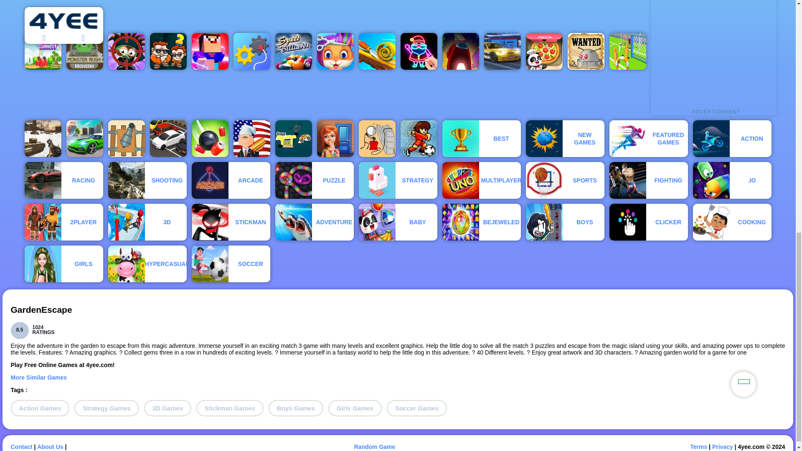 This screenshot has width=802, height=451. Describe the element at coordinates (713, 54) in the screenshot. I see `Advertisement` at that location.